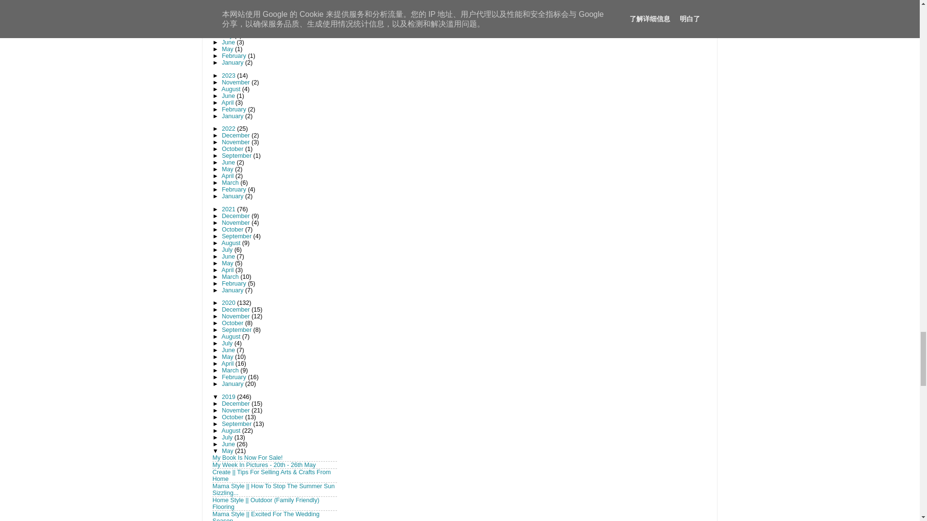  What do you see at coordinates (236, 5) in the screenshot?
I see `search` at bounding box center [236, 5].